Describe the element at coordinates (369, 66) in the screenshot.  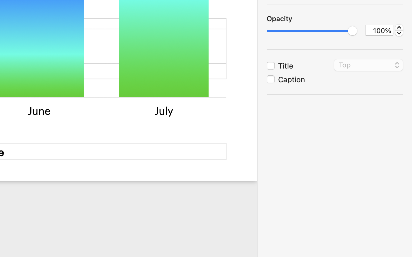
I see `Top` at that location.